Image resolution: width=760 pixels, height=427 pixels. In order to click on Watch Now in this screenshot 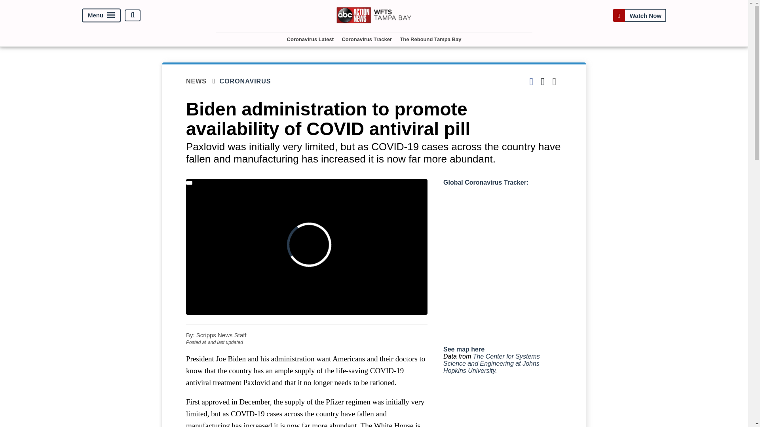, I will do `click(639, 15)`.